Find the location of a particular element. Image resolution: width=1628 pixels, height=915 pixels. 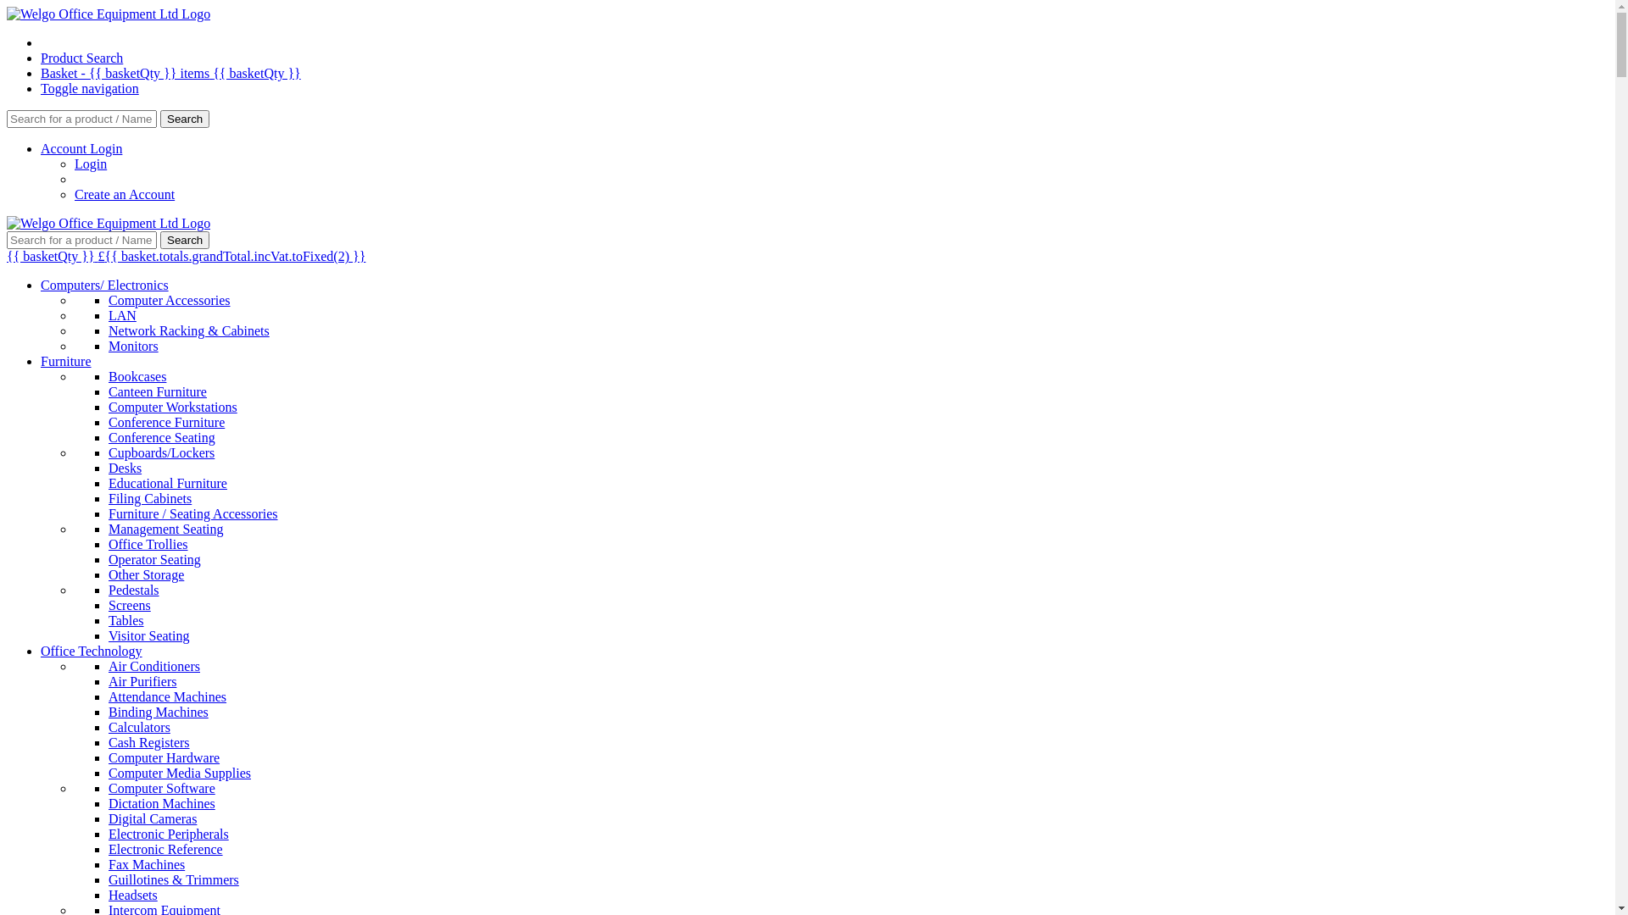

Screens is located at coordinates (130, 605).